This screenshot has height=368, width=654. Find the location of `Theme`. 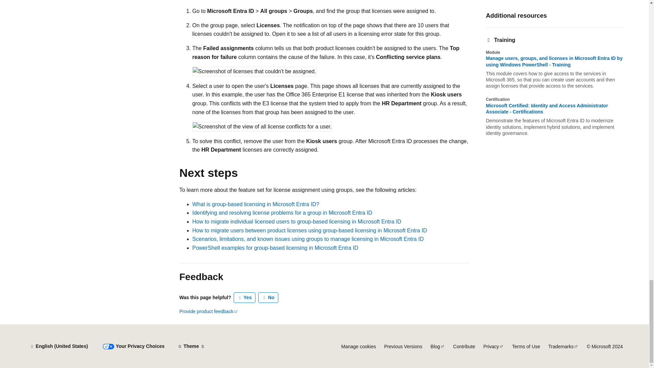

Theme is located at coordinates (191, 346).